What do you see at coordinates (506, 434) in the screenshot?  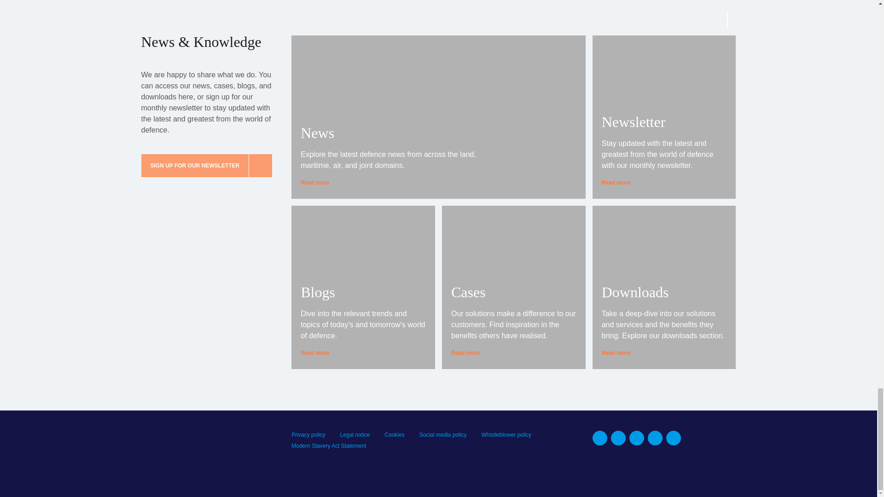 I see `Whistleblower policy` at bounding box center [506, 434].